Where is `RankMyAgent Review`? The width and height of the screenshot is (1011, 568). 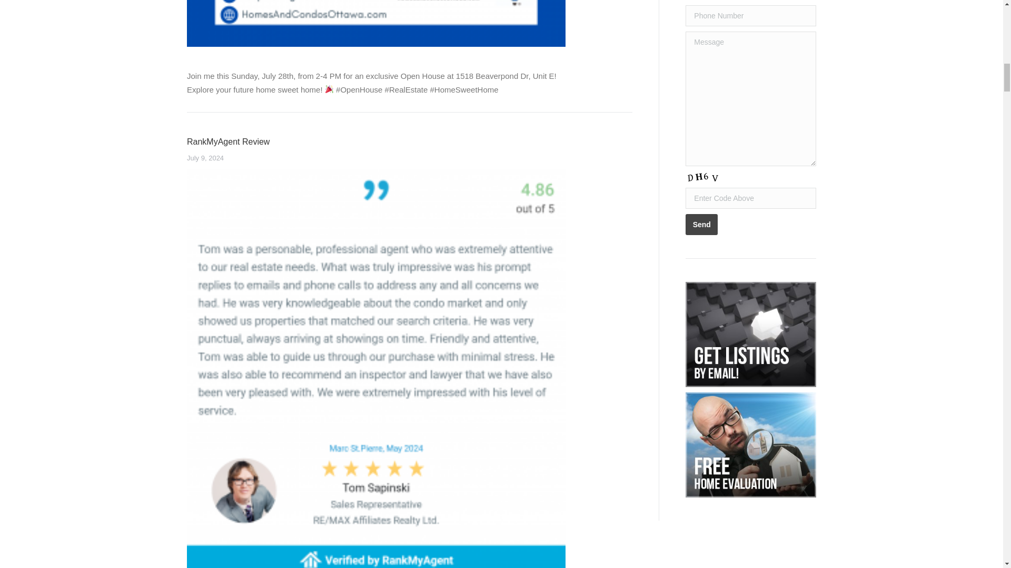 RankMyAgent Review is located at coordinates (229, 141).